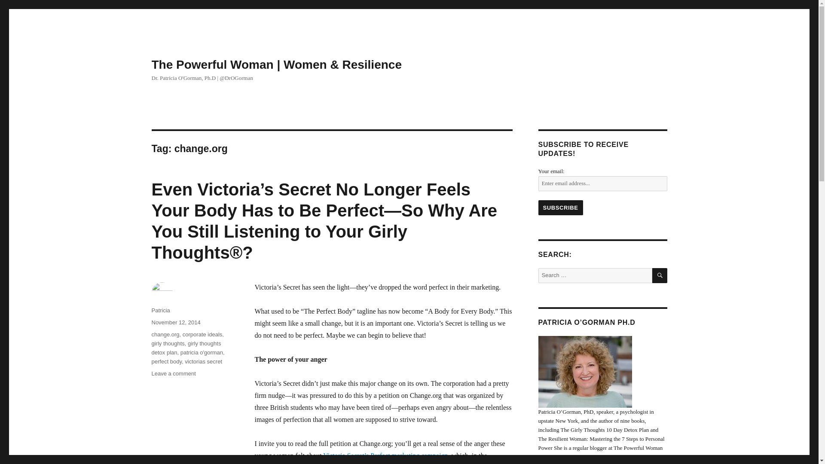 This screenshot has width=825, height=464. Describe the element at coordinates (202, 334) in the screenshot. I see `corporate ideals` at that location.